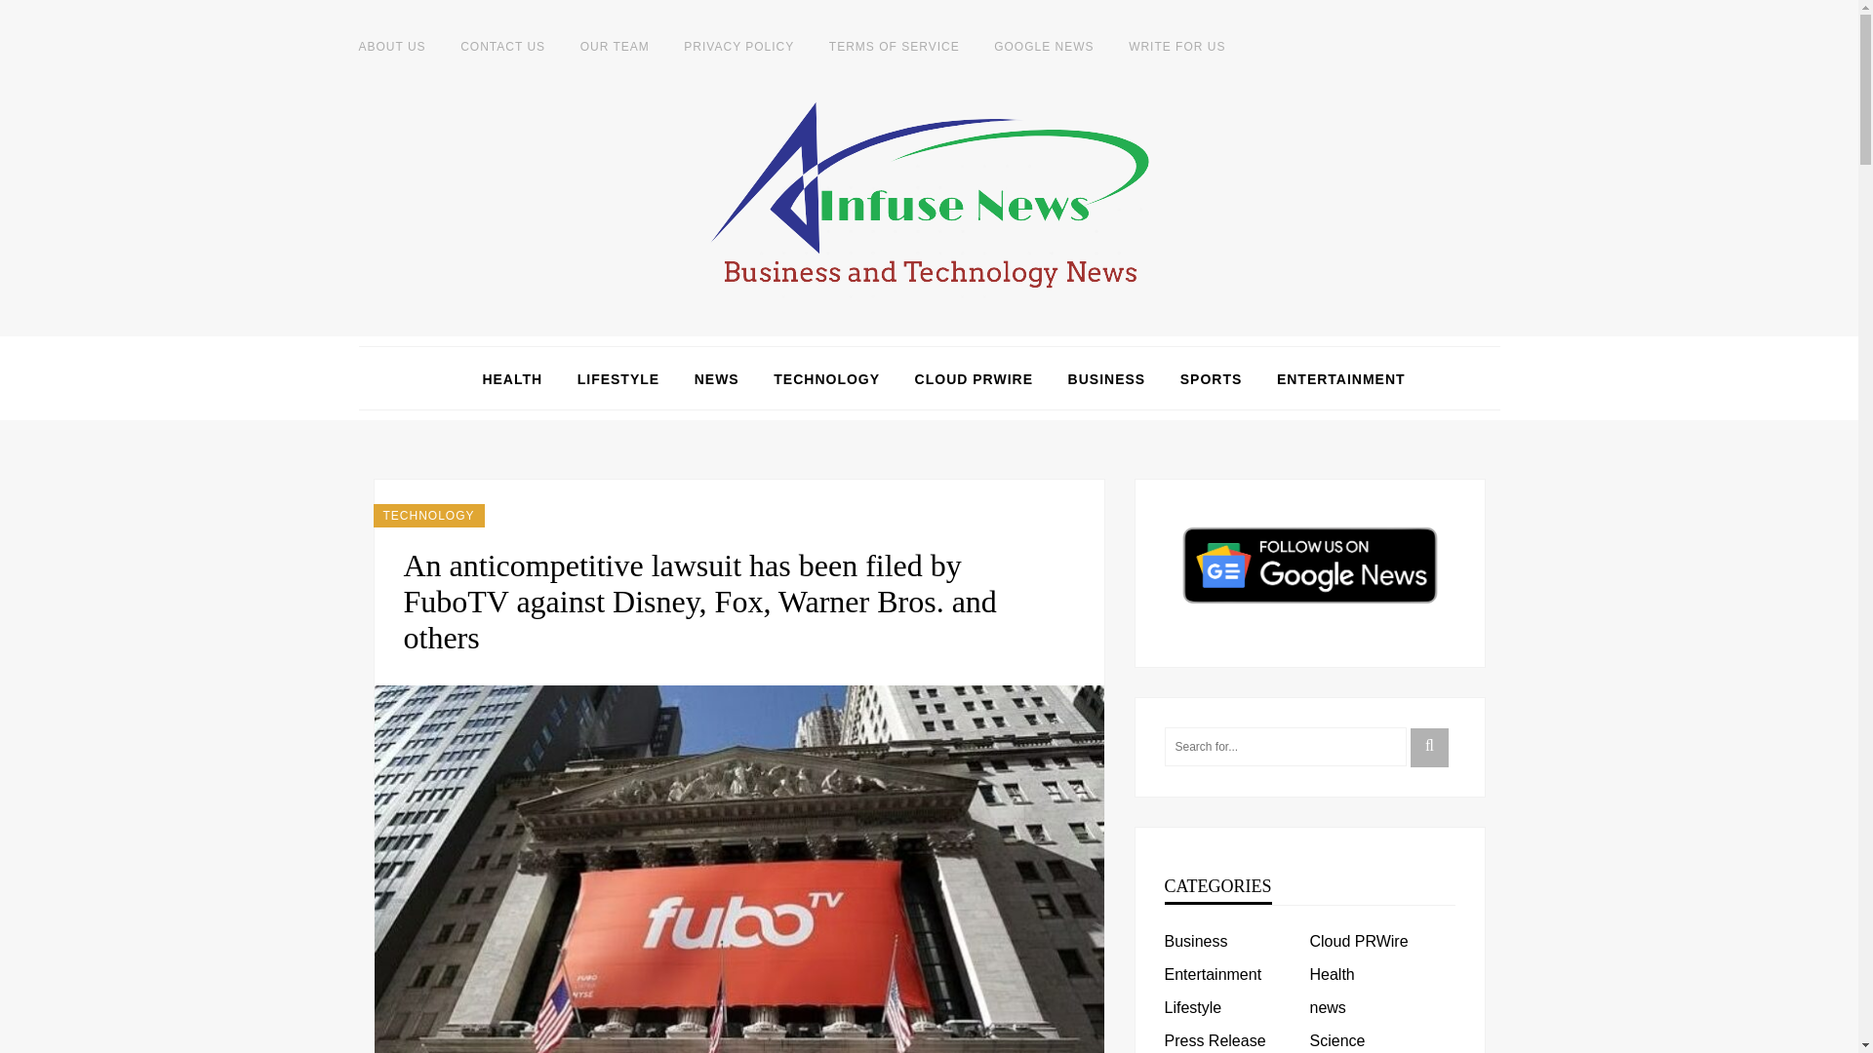  Describe the element at coordinates (392, 47) in the screenshot. I see `ABOUT US` at that location.